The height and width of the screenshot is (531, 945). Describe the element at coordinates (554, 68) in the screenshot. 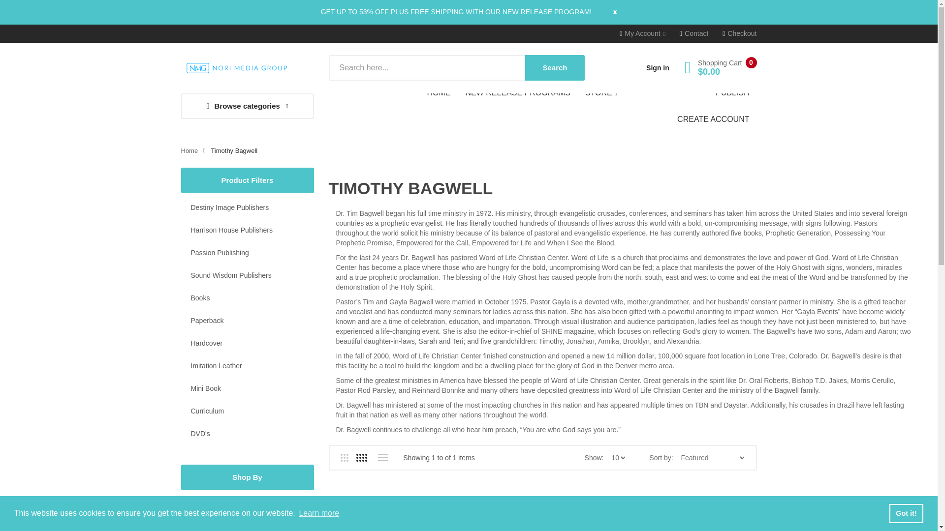

I see `Search` at that location.